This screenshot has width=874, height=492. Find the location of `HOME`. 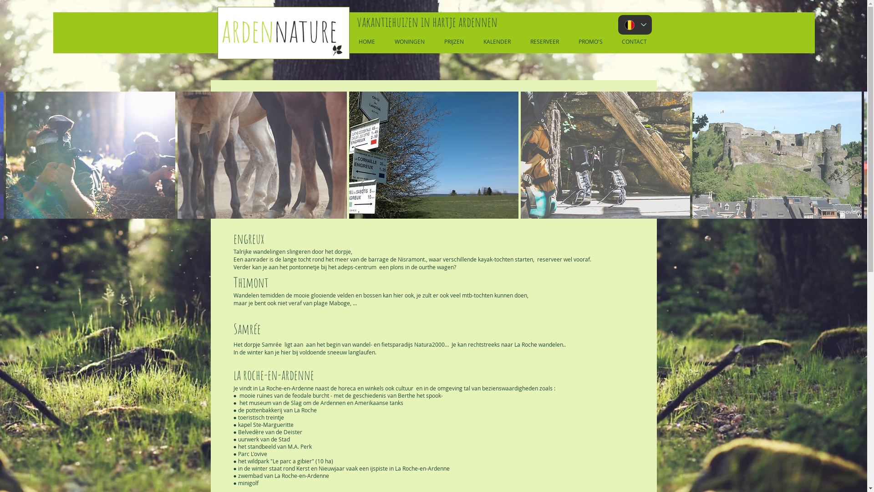

HOME is located at coordinates (367, 41).